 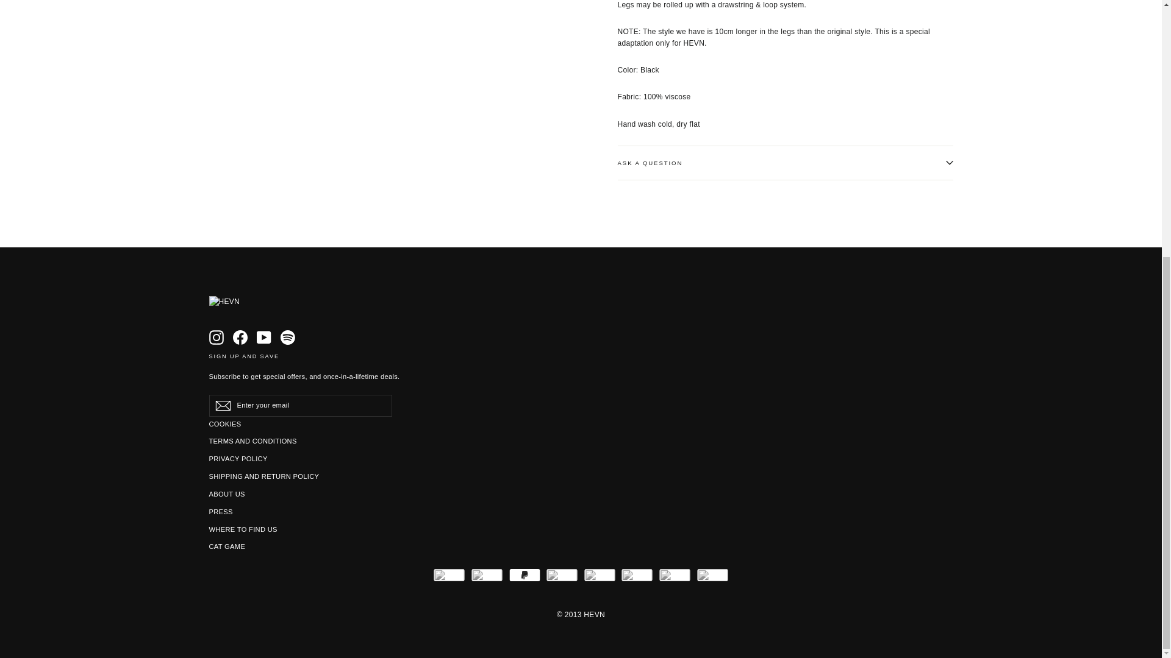 What do you see at coordinates (263, 338) in the screenshot?
I see `HEVN on YouTube` at bounding box center [263, 338].